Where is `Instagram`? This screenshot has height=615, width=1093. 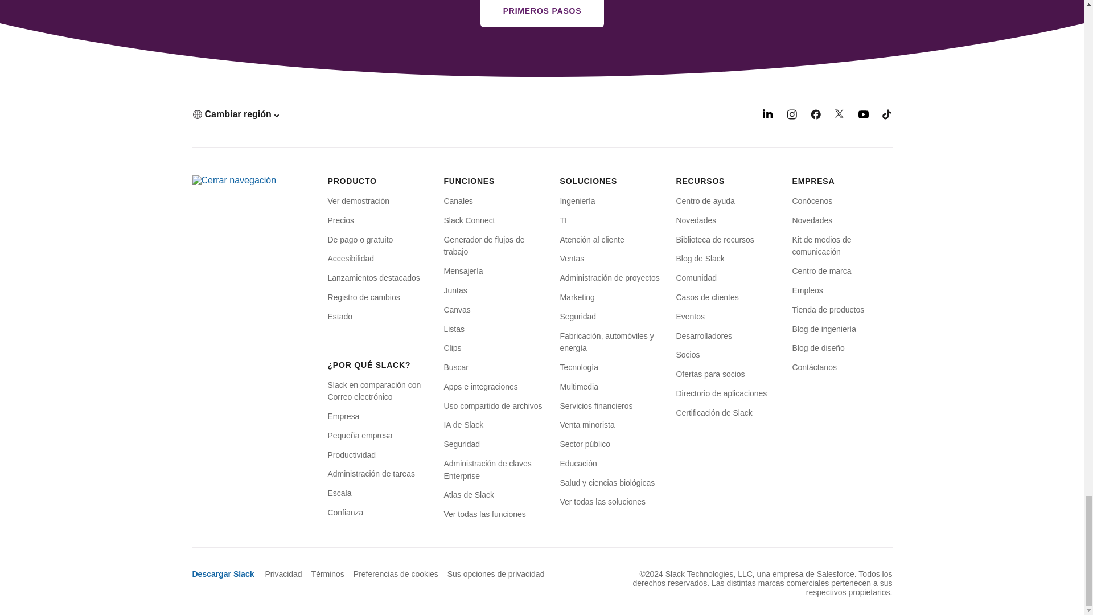 Instagram is located at coordinates (791, 116).